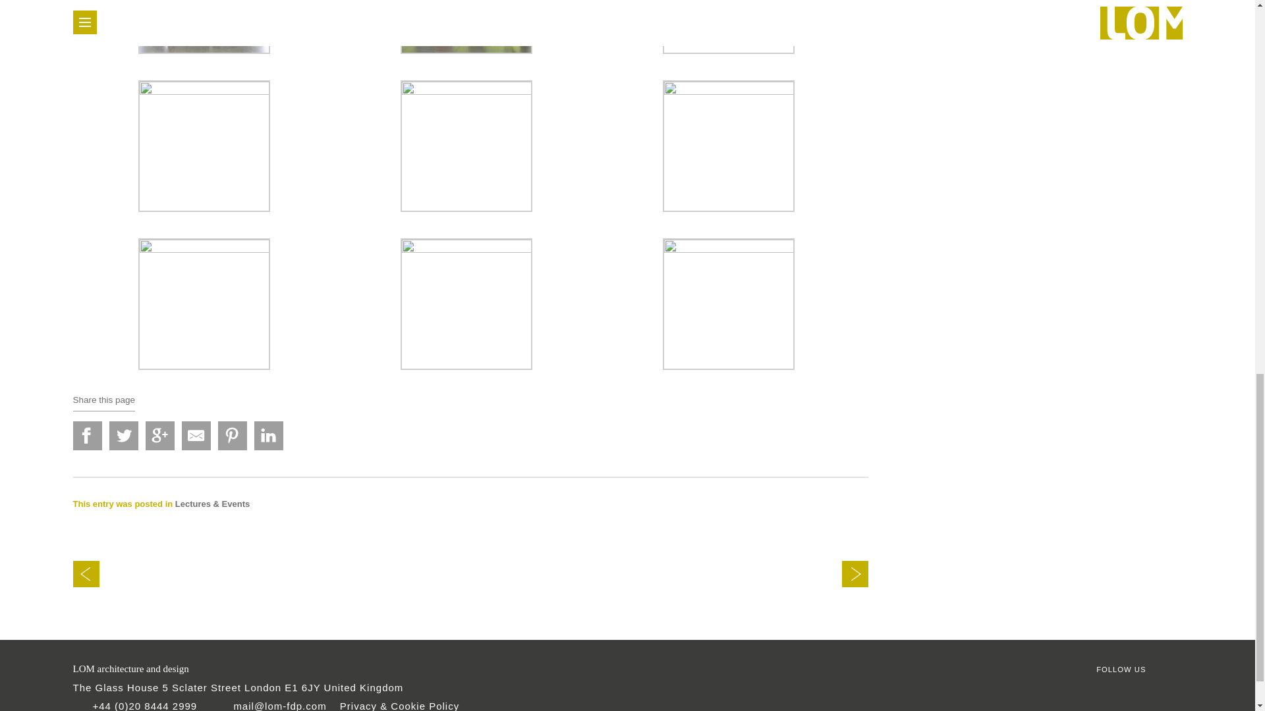 The height and width of the screenshot is (711, 1265). Describe the element at coordinates (855, 574) in the screenshot. I see `Click for next post` at that location.